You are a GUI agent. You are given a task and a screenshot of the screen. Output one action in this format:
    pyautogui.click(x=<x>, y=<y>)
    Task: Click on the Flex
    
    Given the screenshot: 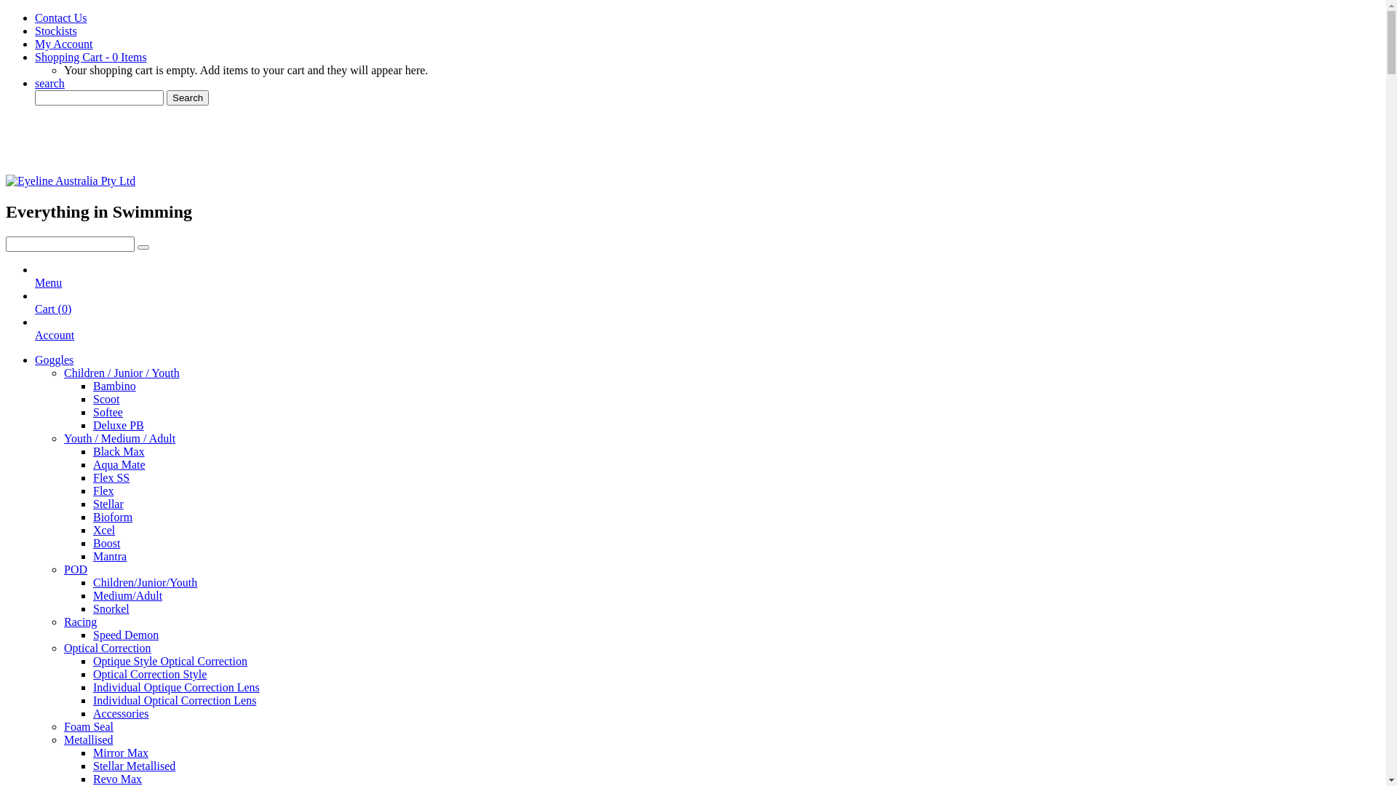 What is the action you would take?
    pyautogui.click(x=103, y=491)
    